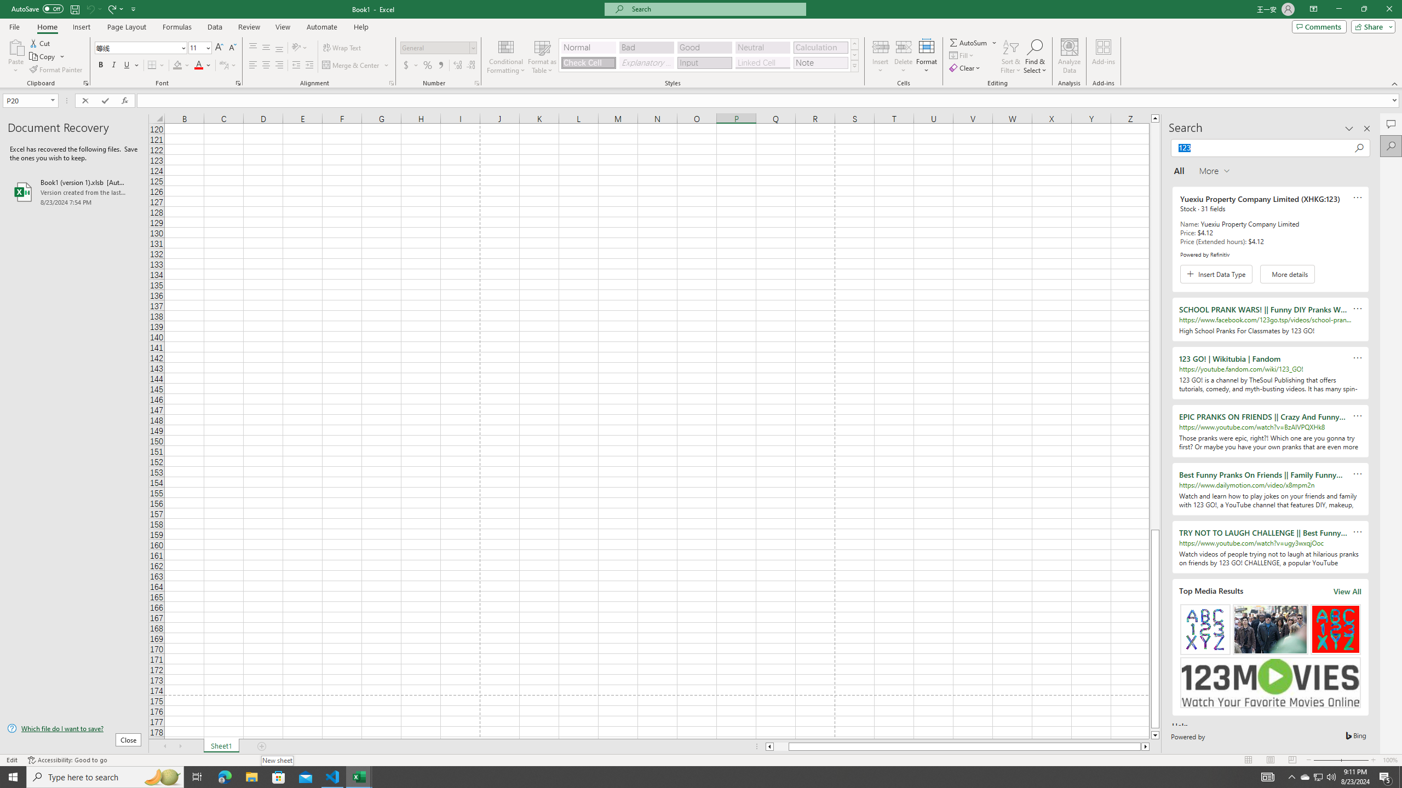 The height and width of the screenshot is (788, 1402). What do you see at coordinates (127, 66) in the screenshot?
I see `Underline` at bounding box center [127, 66].